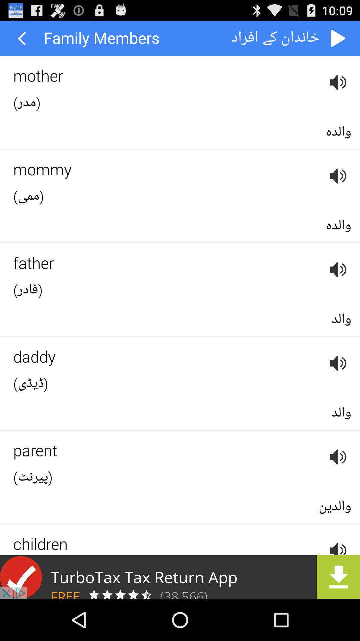 This screenshot has height=641, width=360. What do you see at coordinates (338, 39) in the screenshot?
I see `go to back` at bounding box center [338, 39].